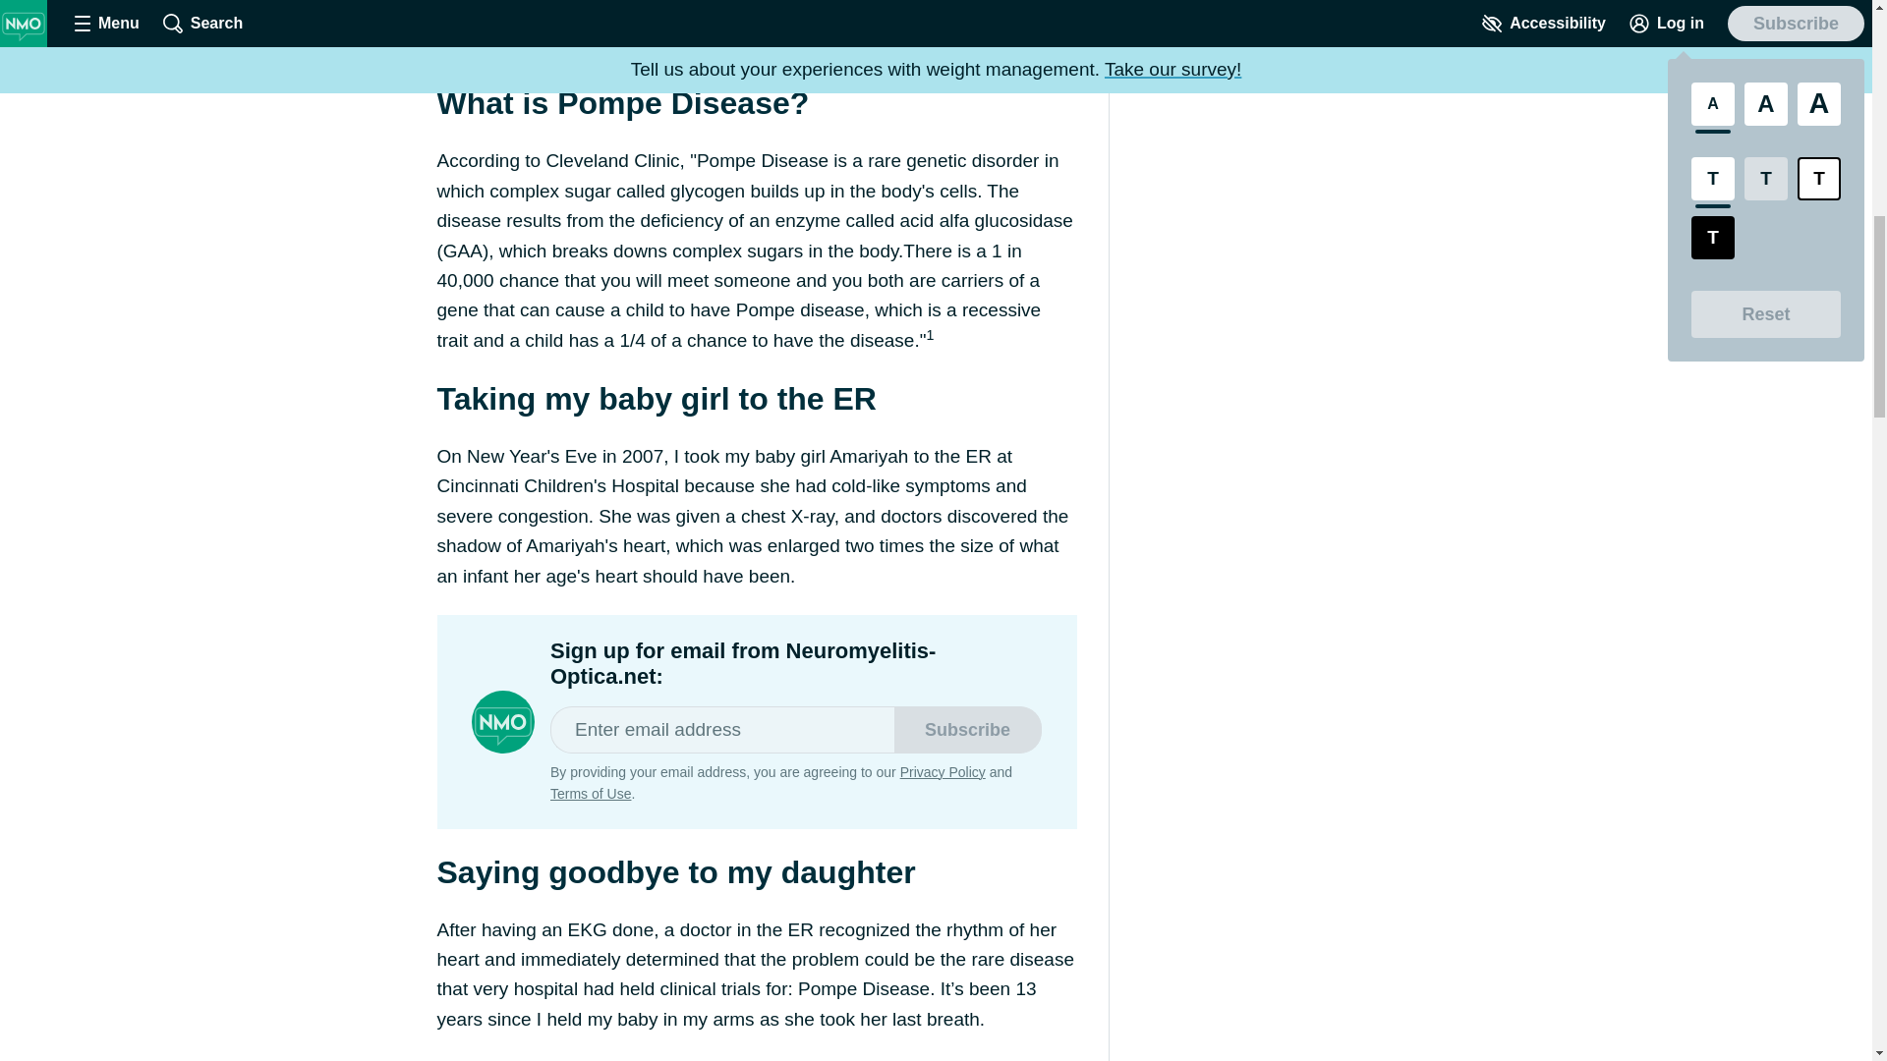 The width and height of the screenshot is (1887, 1061). What do you see at coordinates (590, 794) in the screenshot?
I see `Terms of Use` at bounding box center [590, 794].